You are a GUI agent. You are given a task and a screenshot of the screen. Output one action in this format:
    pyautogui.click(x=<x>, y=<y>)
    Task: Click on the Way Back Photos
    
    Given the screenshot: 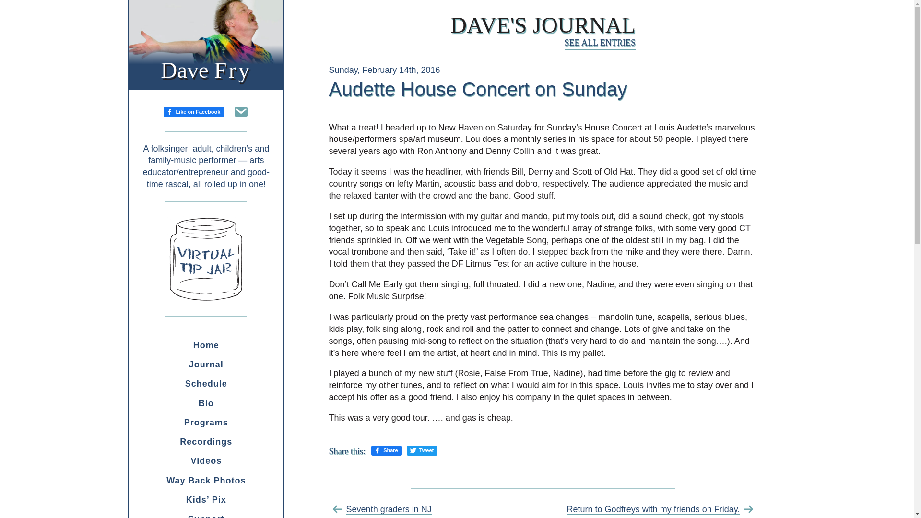 What is the action you would take?
    pyautogui.click(x=543, y=25)
    